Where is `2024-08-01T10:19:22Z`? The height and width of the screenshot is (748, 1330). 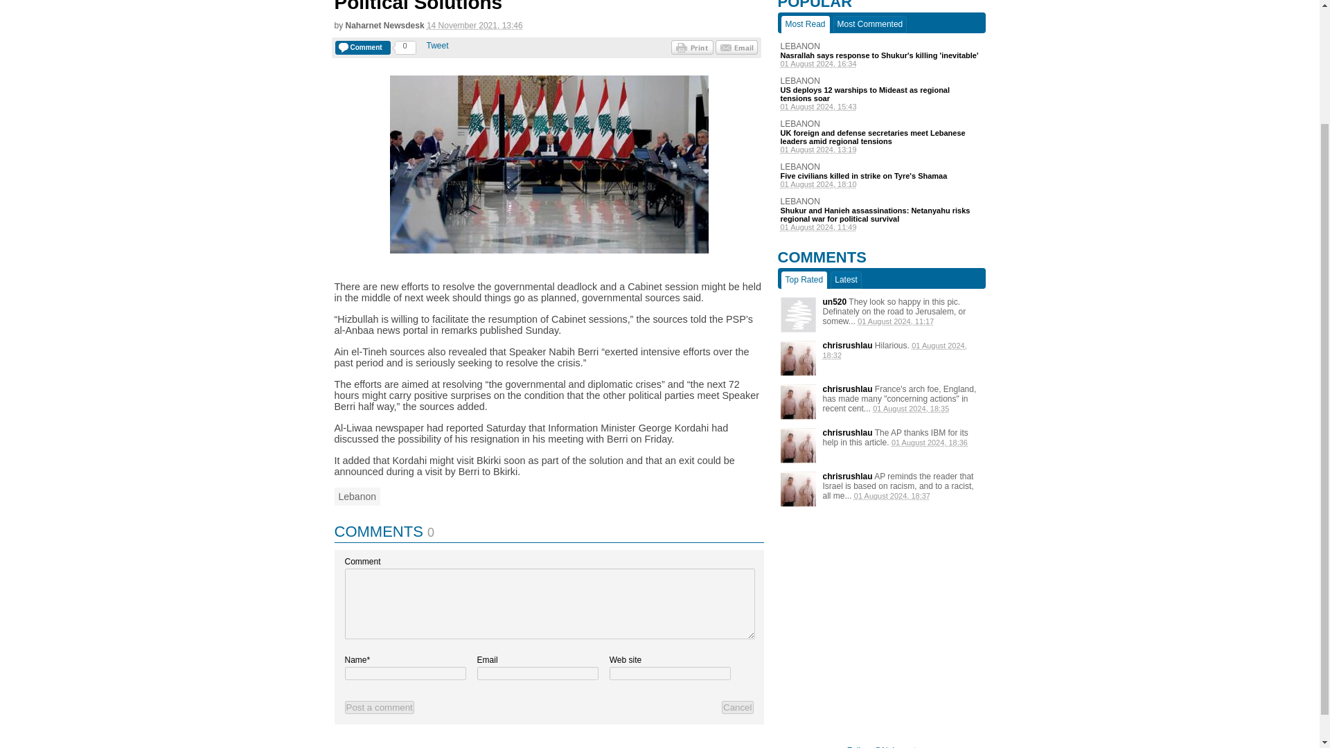
2024-08-01T10:19:22Z is located at coordinates (881, 150).